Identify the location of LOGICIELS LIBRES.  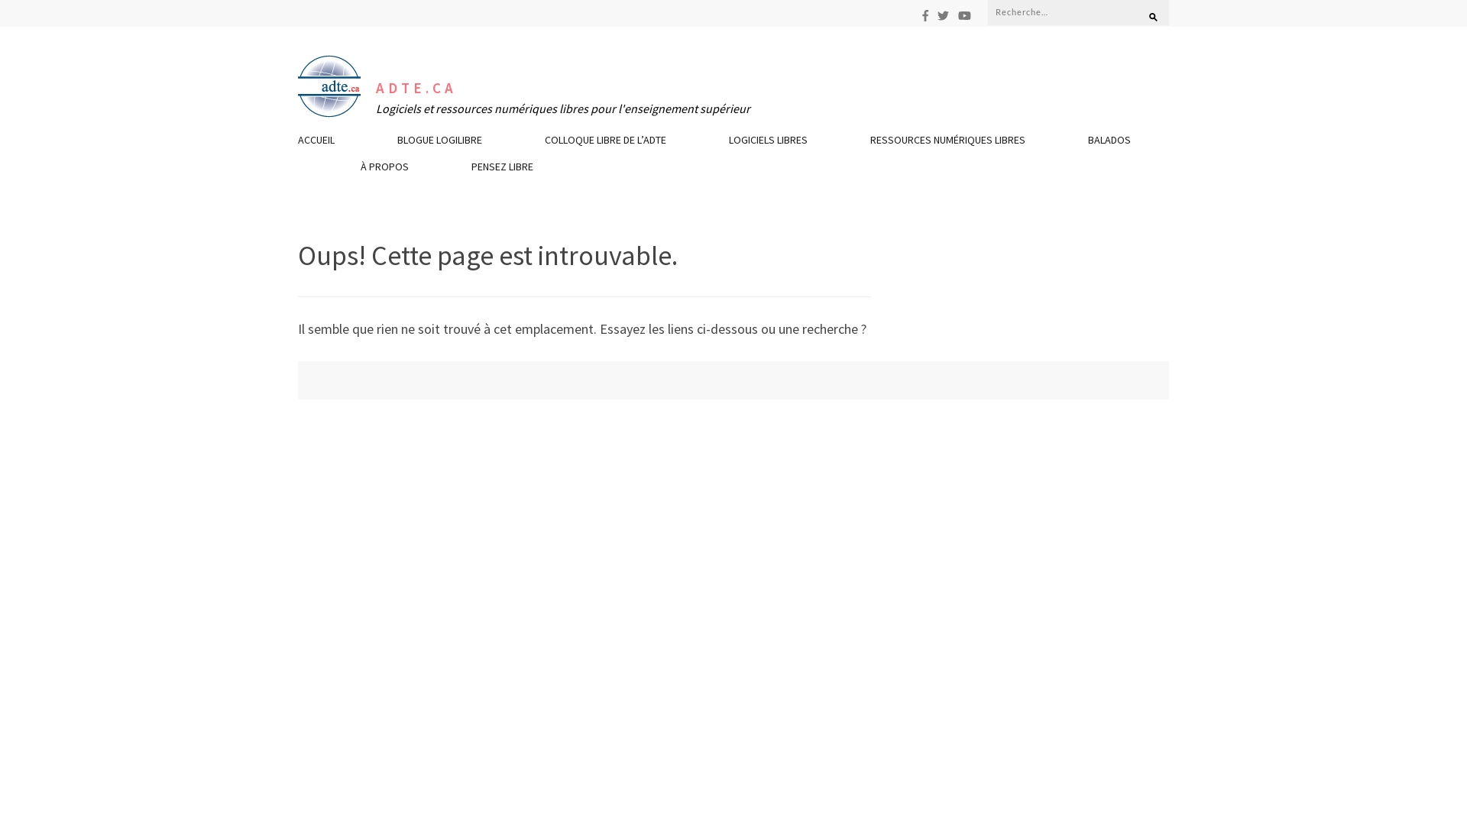
(769, 144).